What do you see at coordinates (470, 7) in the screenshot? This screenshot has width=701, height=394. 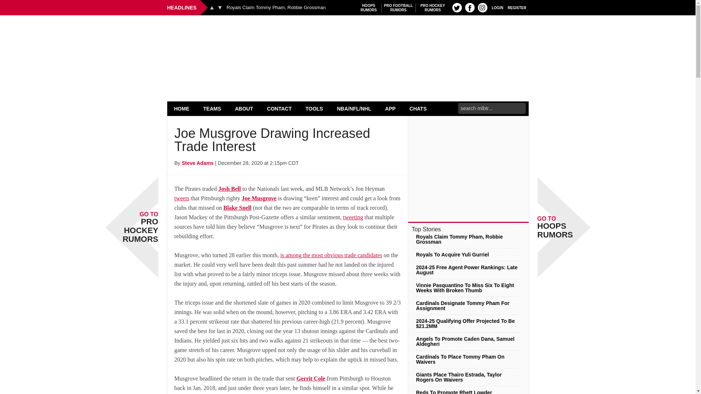 I see `LOGIN` at bounding box center [470, 7].